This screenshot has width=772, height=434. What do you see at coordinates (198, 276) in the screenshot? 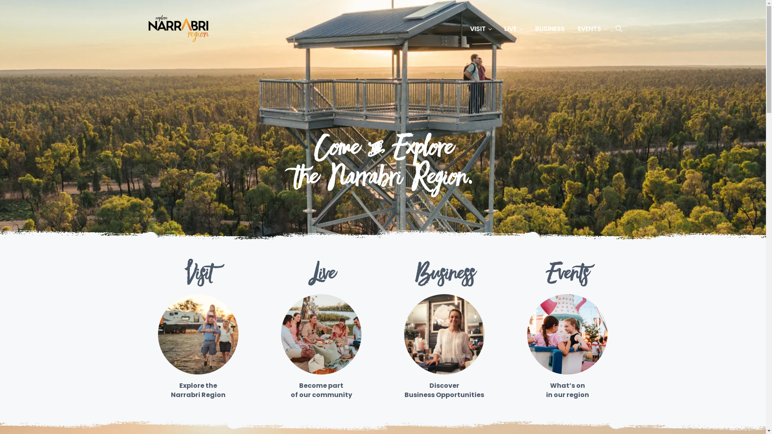
I see `Visit` at bounding box center [198, 276].